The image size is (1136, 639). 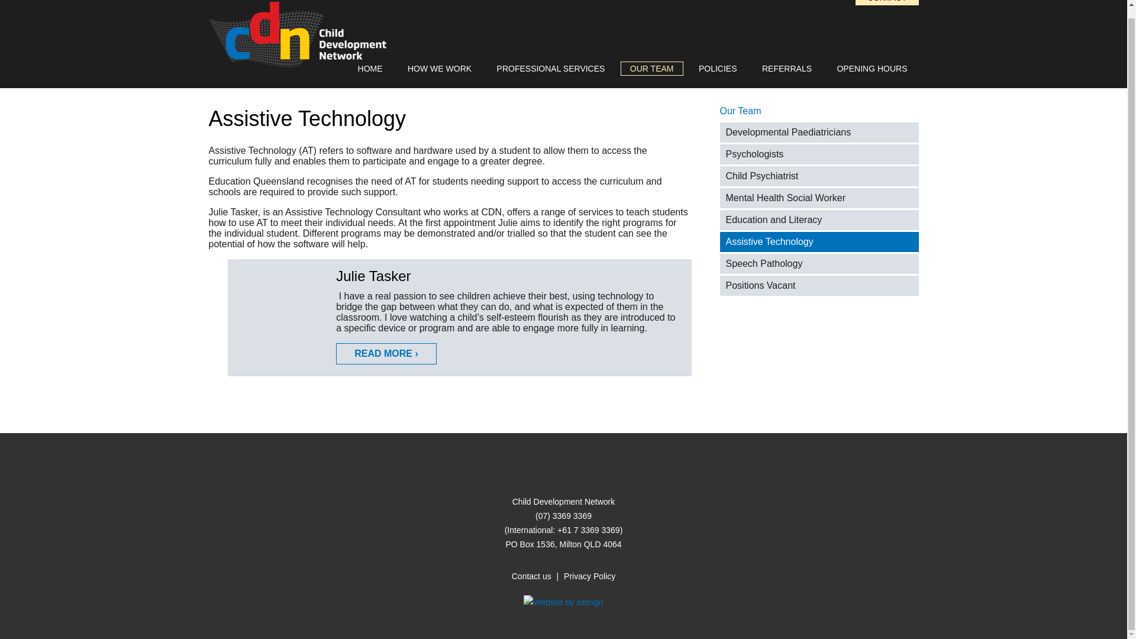 I want to click on HOW WE WORK, so click(x=439, y=69).